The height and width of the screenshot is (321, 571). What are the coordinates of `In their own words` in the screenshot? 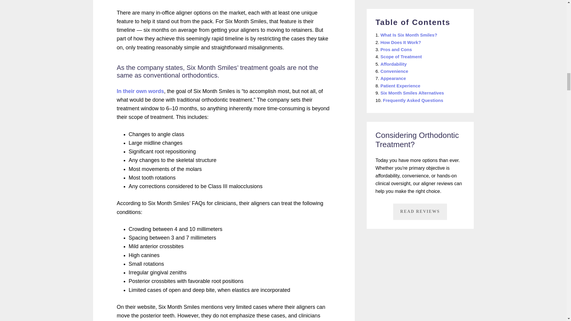 It's located at (140, 91).